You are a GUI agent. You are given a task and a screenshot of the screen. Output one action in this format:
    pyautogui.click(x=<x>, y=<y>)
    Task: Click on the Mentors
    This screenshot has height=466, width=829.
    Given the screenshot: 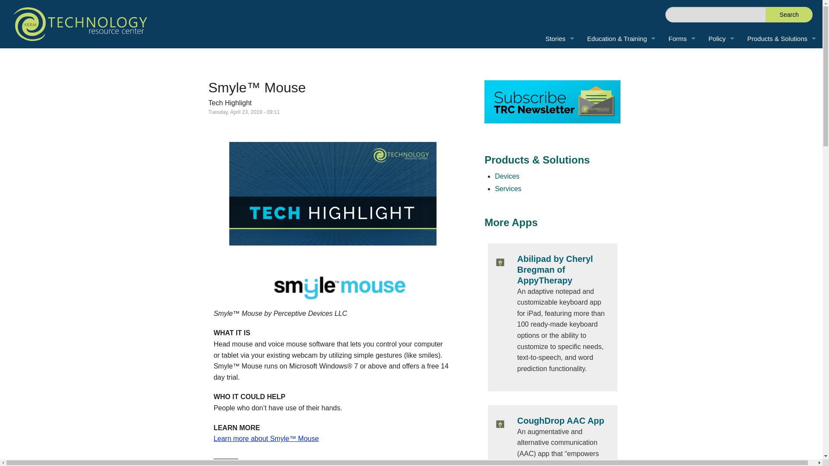 What is the action you would take?
    pyautogui.click(x=621, y=155)
    